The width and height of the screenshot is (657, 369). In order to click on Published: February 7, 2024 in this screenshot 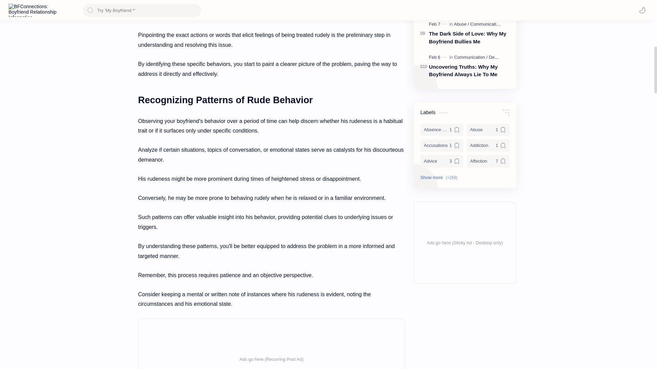, I will do `click(438, 24)`.